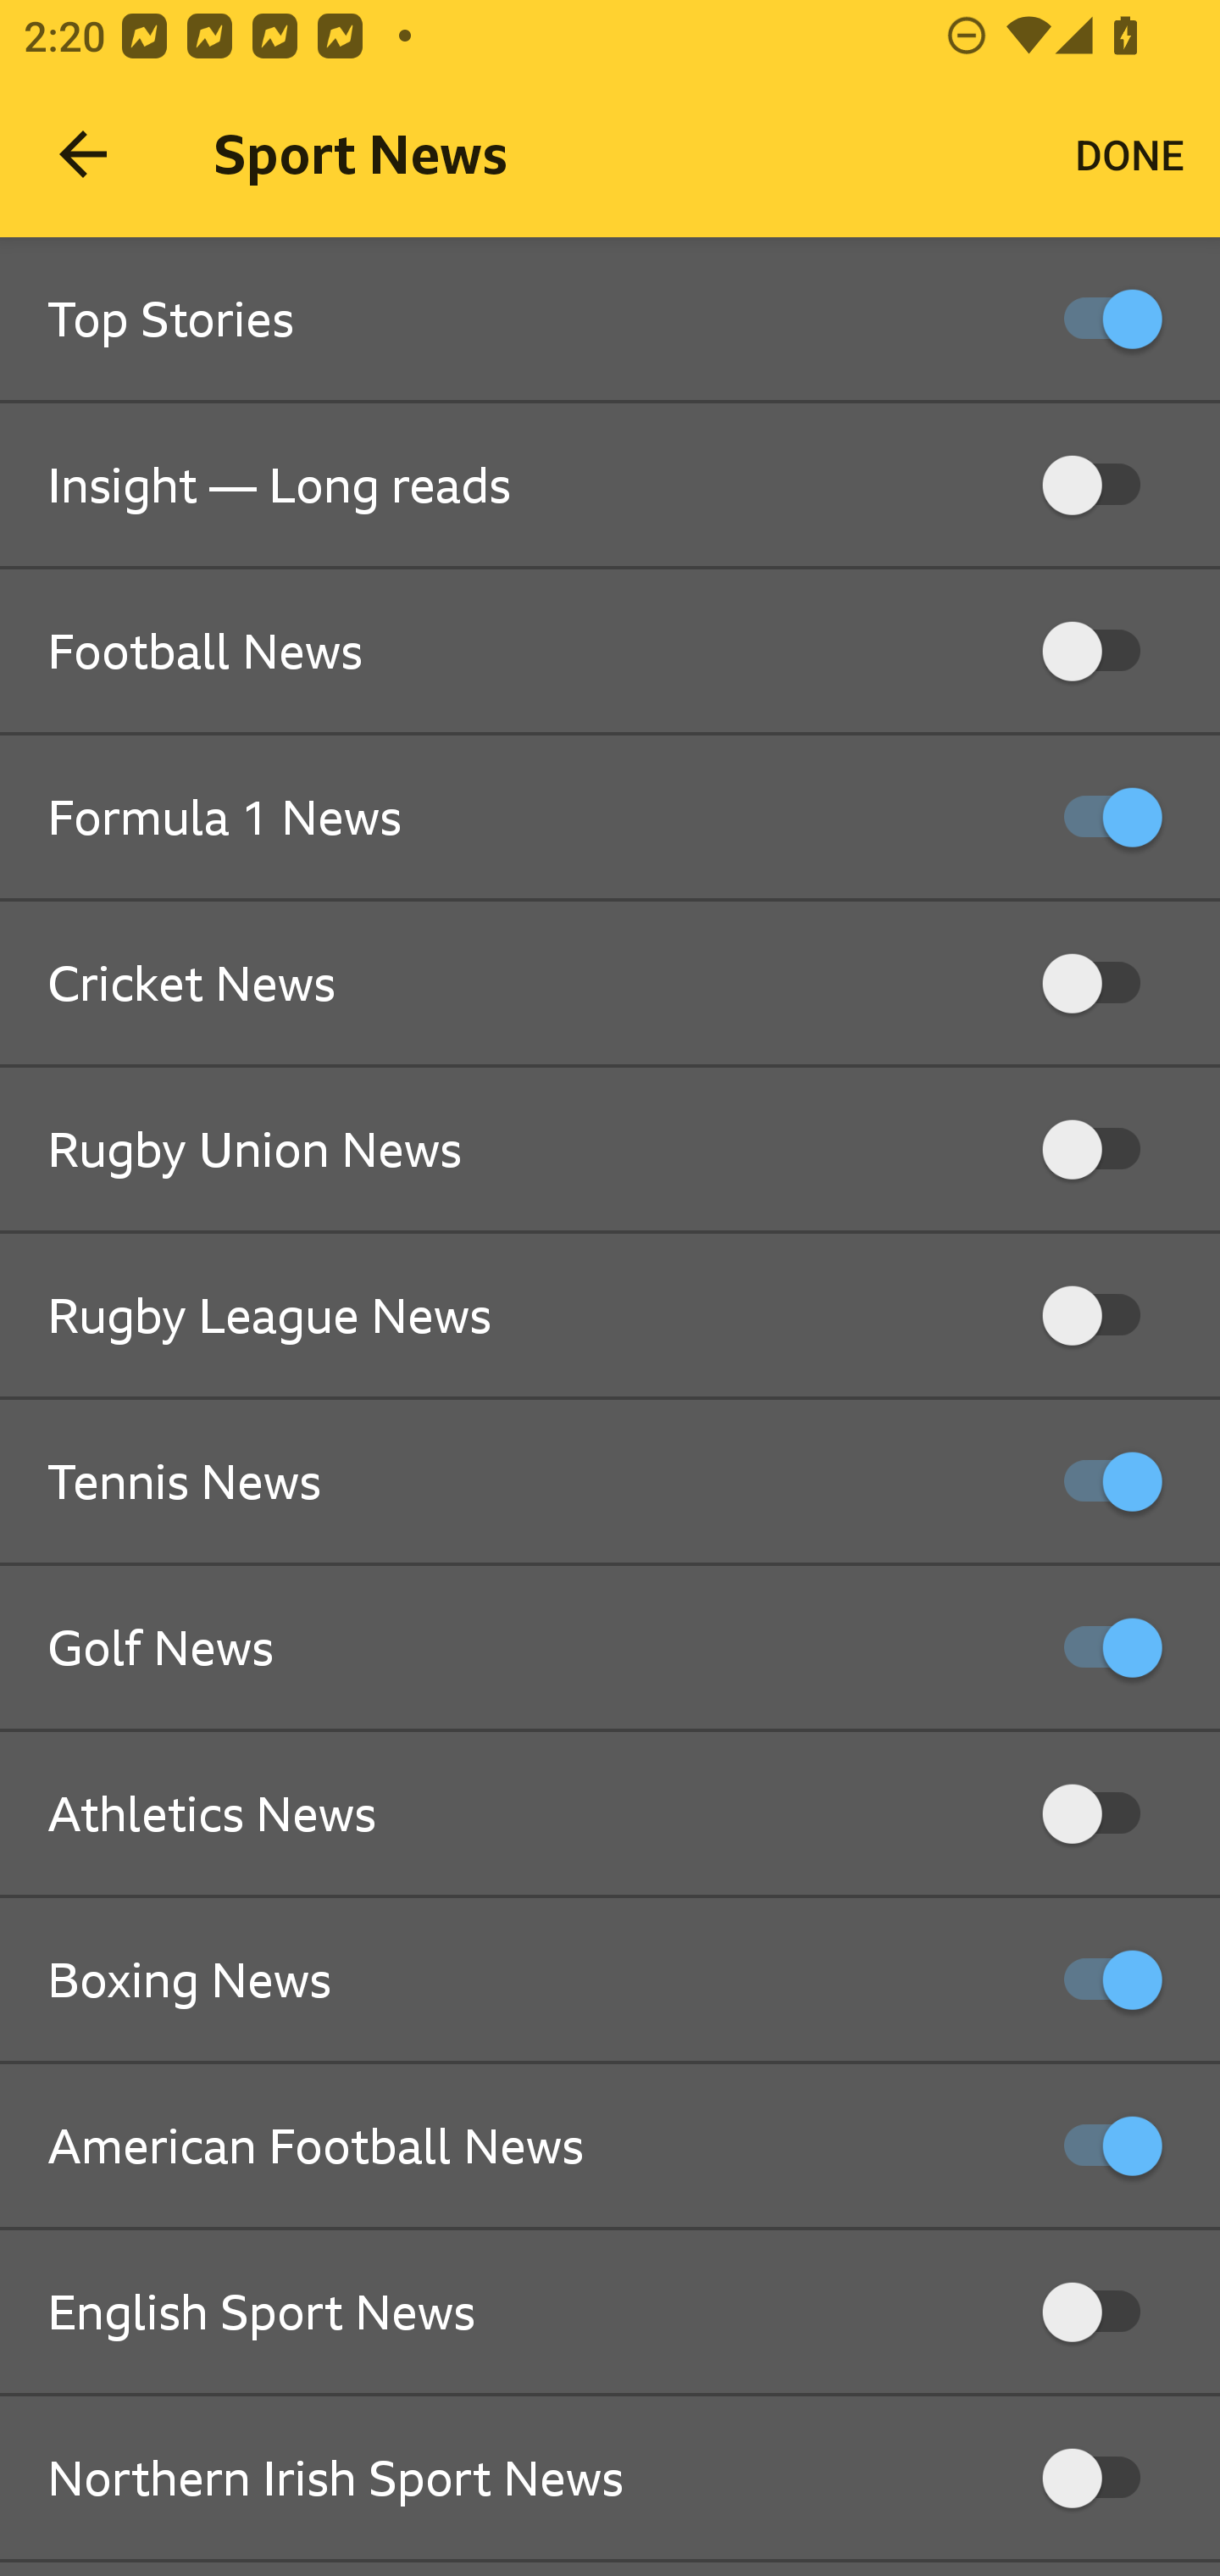 The height and width of the screenshot is (2576, 1220). What do you see at coordinates (610, 819) in the screenshot?
I see `Formula 1 News, ON, Switch Formula 1 News` at bounding box center [610, 819].